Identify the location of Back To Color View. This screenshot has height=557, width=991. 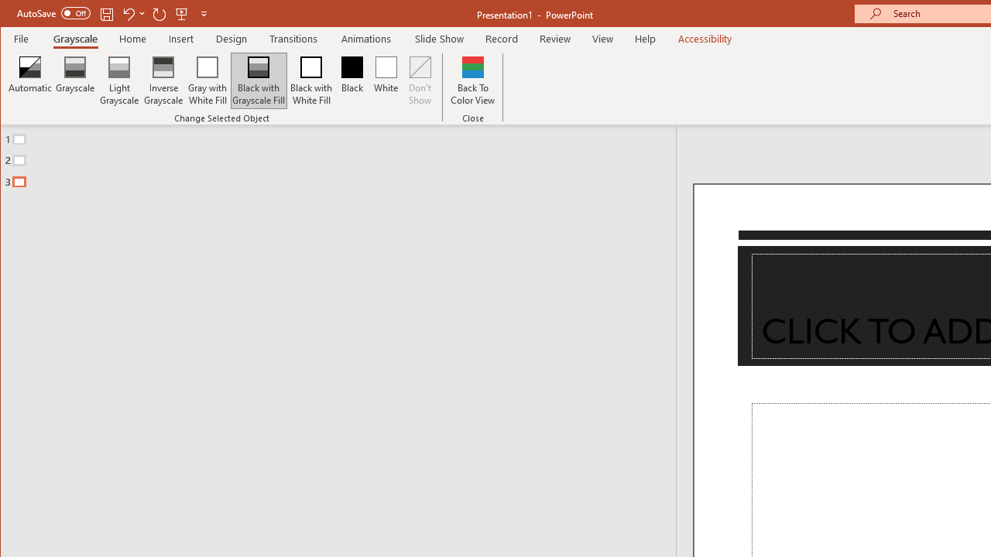
(472, 80).